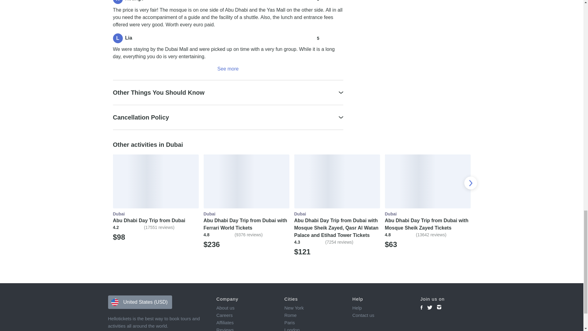 The width and height of the screenshot is (588, 331). I want to click on Reviews, so click(246, 329).